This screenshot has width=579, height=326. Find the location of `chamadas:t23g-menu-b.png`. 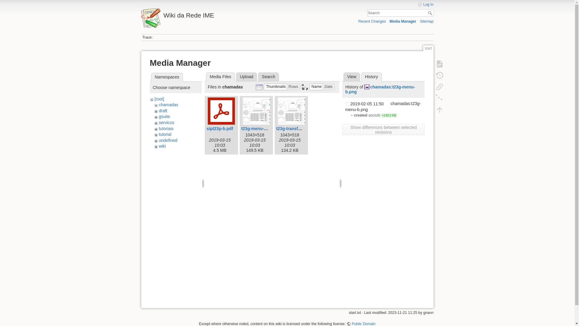

chamadas:t23g-menu-b.png is located at coordinates (380, 89).